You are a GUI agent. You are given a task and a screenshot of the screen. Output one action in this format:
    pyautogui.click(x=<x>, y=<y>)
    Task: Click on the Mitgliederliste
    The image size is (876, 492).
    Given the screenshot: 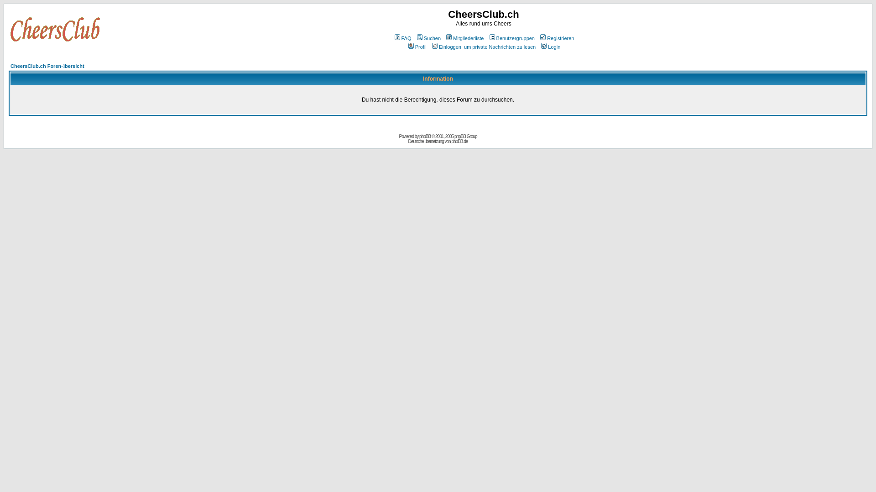 What is the action you would take?
    pyautogui.click(x=464, y=38)
    